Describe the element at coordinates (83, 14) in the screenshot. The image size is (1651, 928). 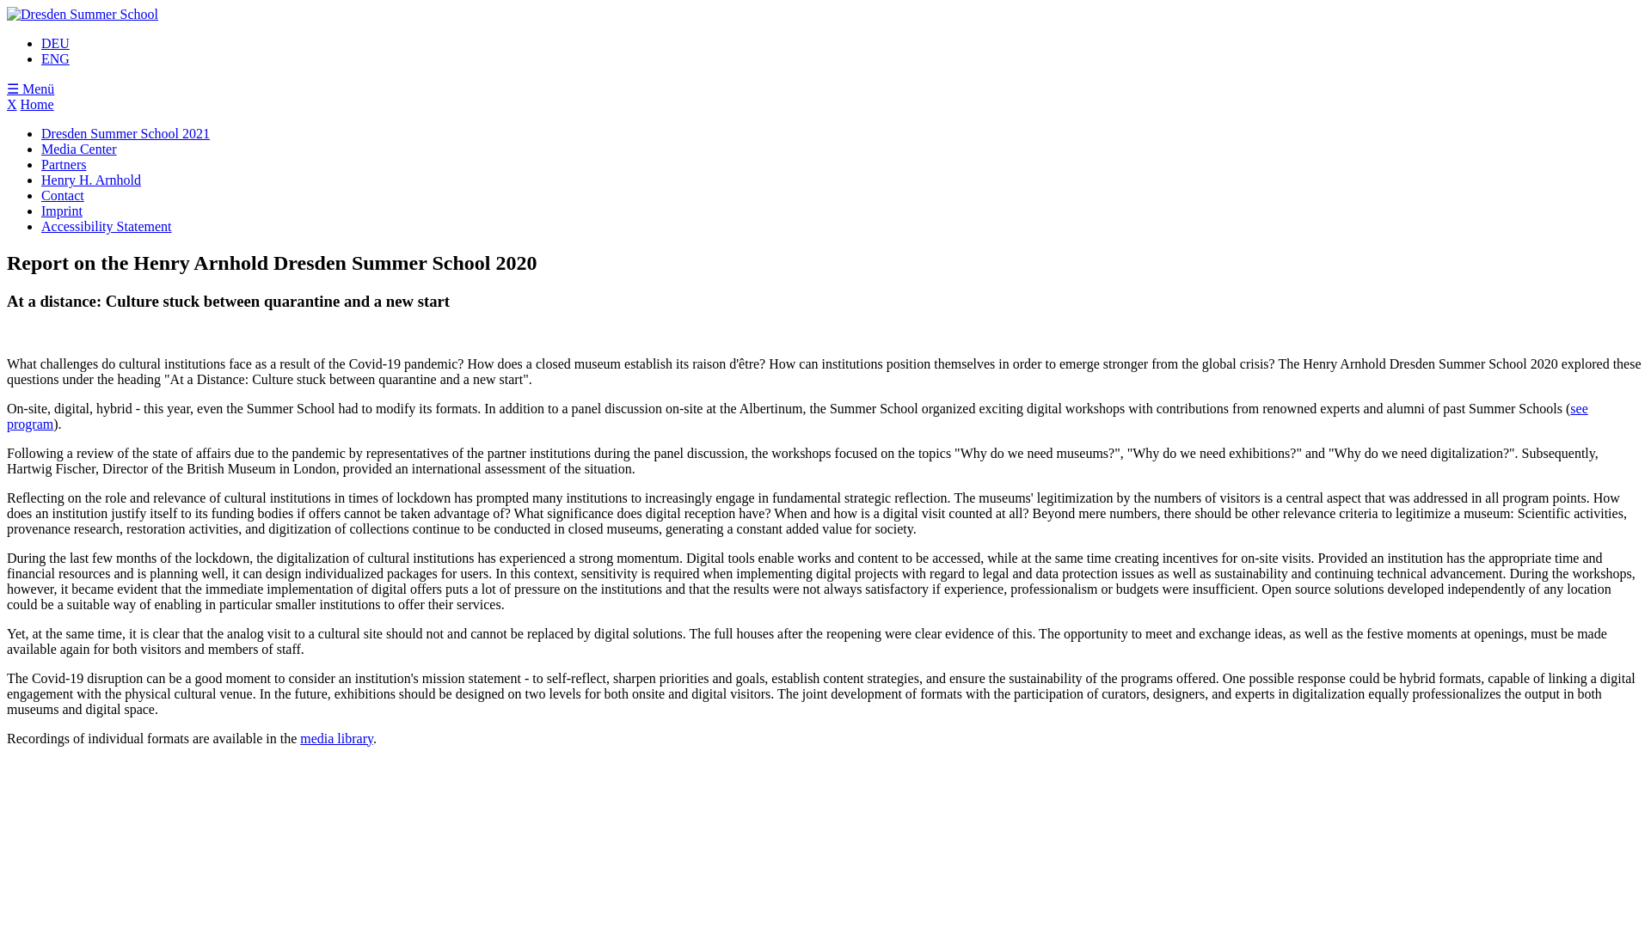
I see `Zur Startseite der Dresden Summer School` at that location.